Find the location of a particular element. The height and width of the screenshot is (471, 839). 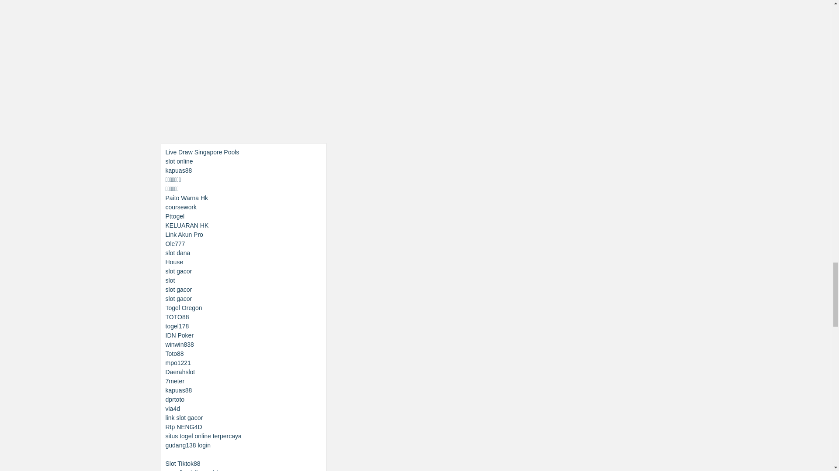

slot online is located at coordinates (179, 161).